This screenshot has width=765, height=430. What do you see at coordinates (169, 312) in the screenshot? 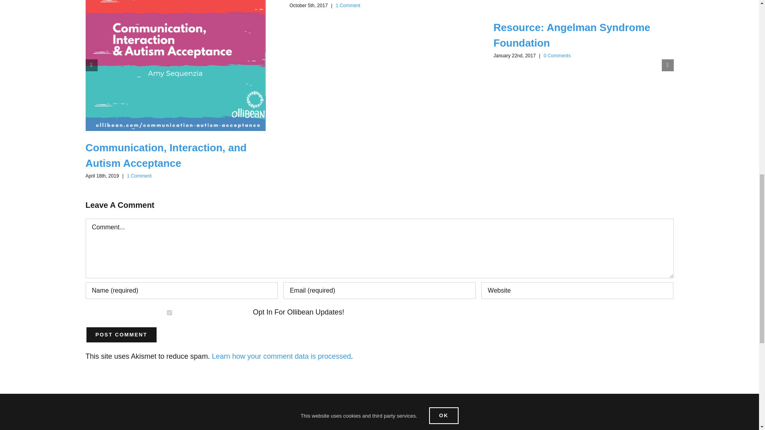
I see `1` at bounding box center [169, 312].